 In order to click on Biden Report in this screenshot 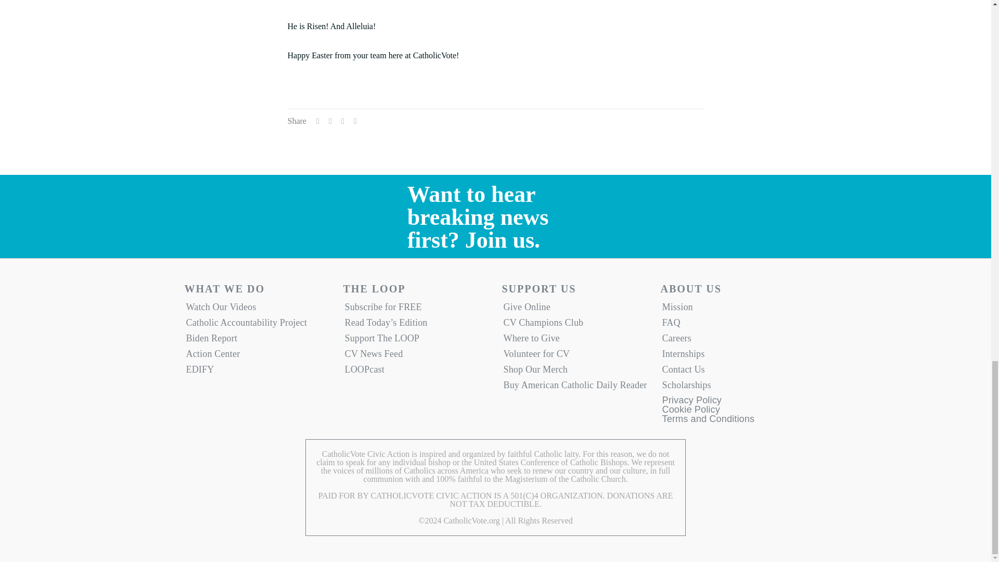, I will do `click(257, 340)`.